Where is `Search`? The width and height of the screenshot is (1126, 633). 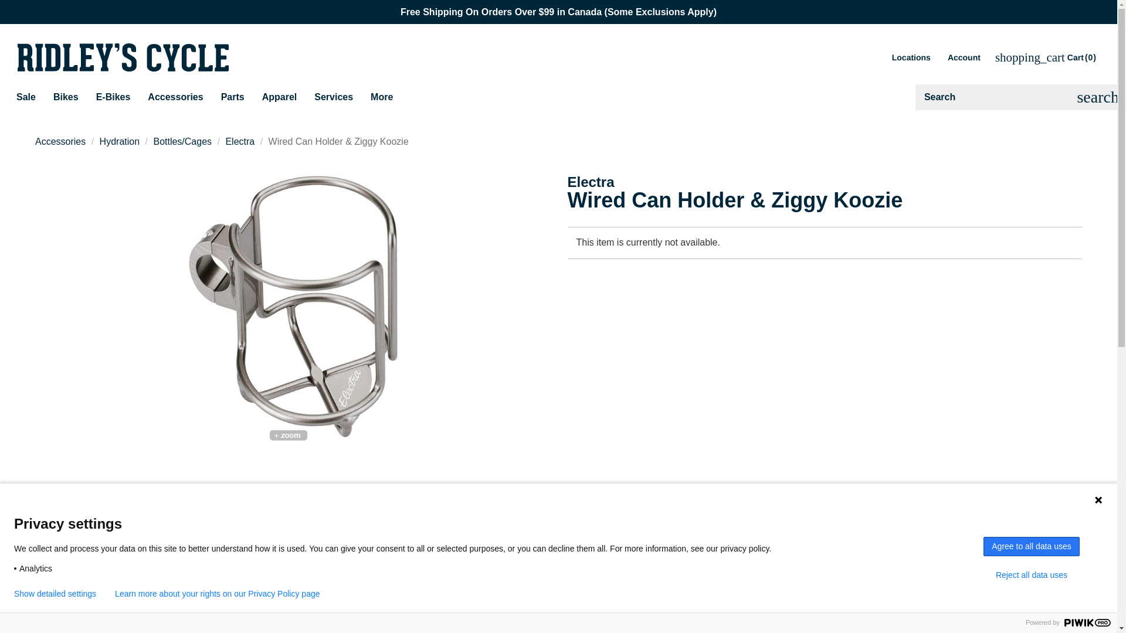
Search is located at coordinates (999, 97).